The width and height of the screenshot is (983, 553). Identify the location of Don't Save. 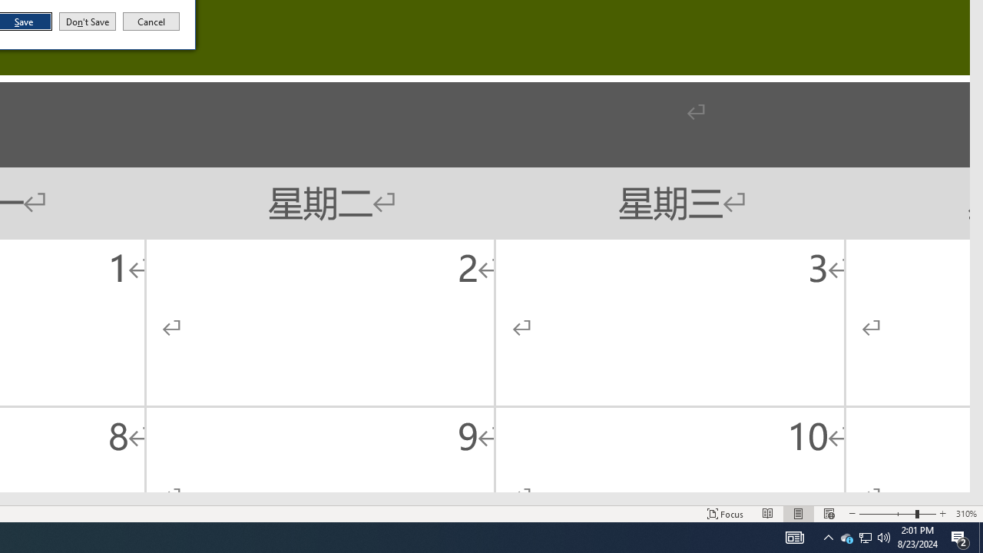
(88, 22).